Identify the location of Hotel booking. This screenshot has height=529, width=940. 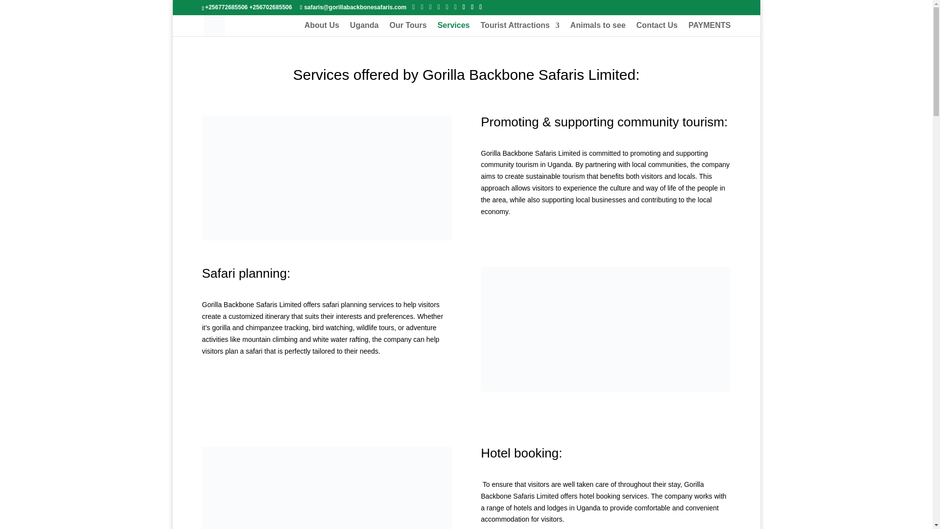
(326, 488).